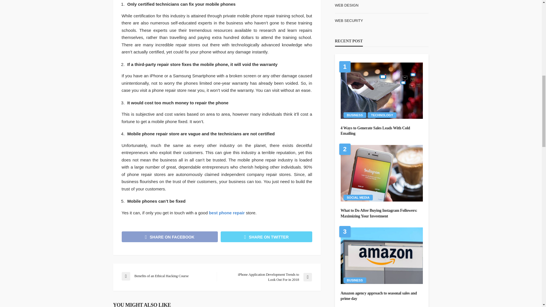  What do you see at coordinates (227, 213) in the screenshot?
I see `best phone repair` at bounding box center [227, 213].